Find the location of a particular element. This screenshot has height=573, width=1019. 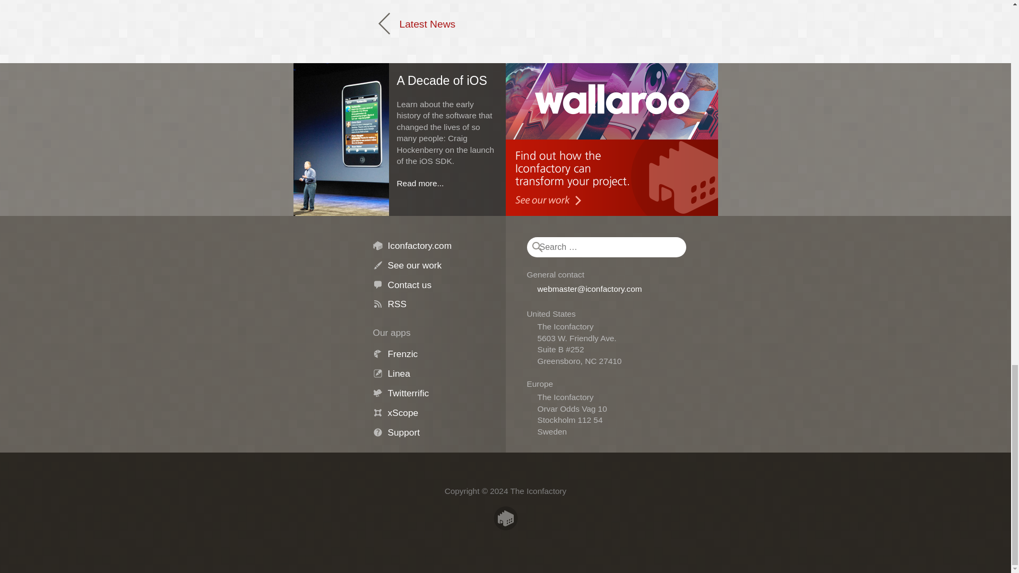

Read more... is located at coordinates (420, 183).